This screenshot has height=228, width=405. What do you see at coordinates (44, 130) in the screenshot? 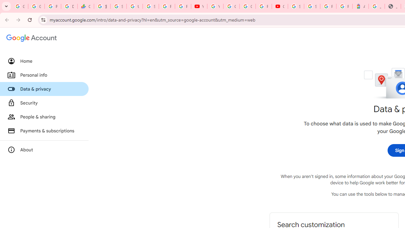
I see `Payments & subscriptions` at bounding box center [44, 130].